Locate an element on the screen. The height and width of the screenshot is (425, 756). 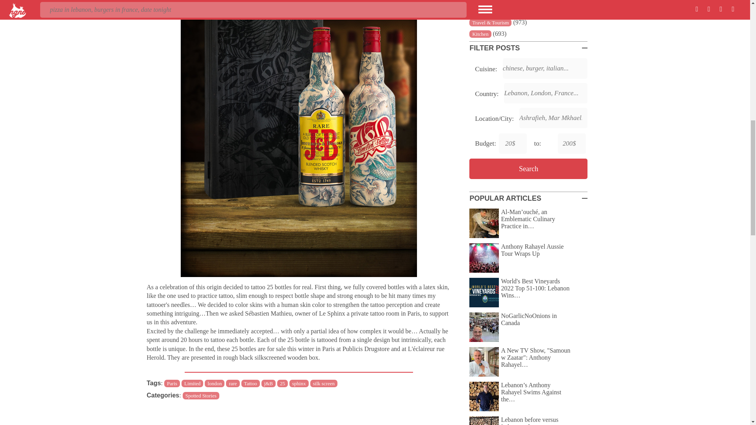
Search is located at coordinates (528, 168).